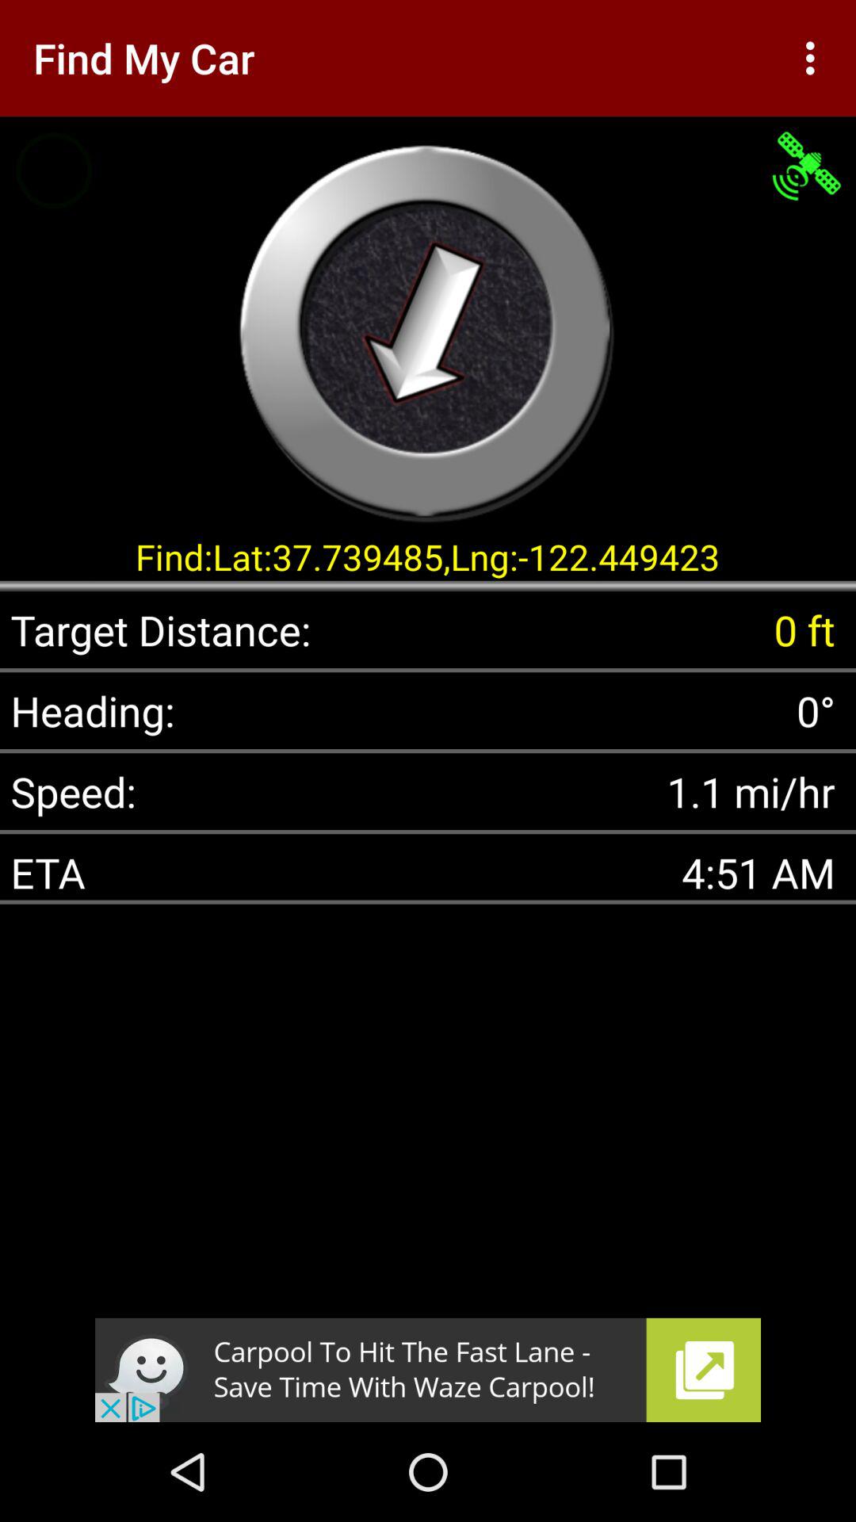  Describe the element at coordinates (428, 1370) in the screenshot. I see `go to advertisement website` at that location.